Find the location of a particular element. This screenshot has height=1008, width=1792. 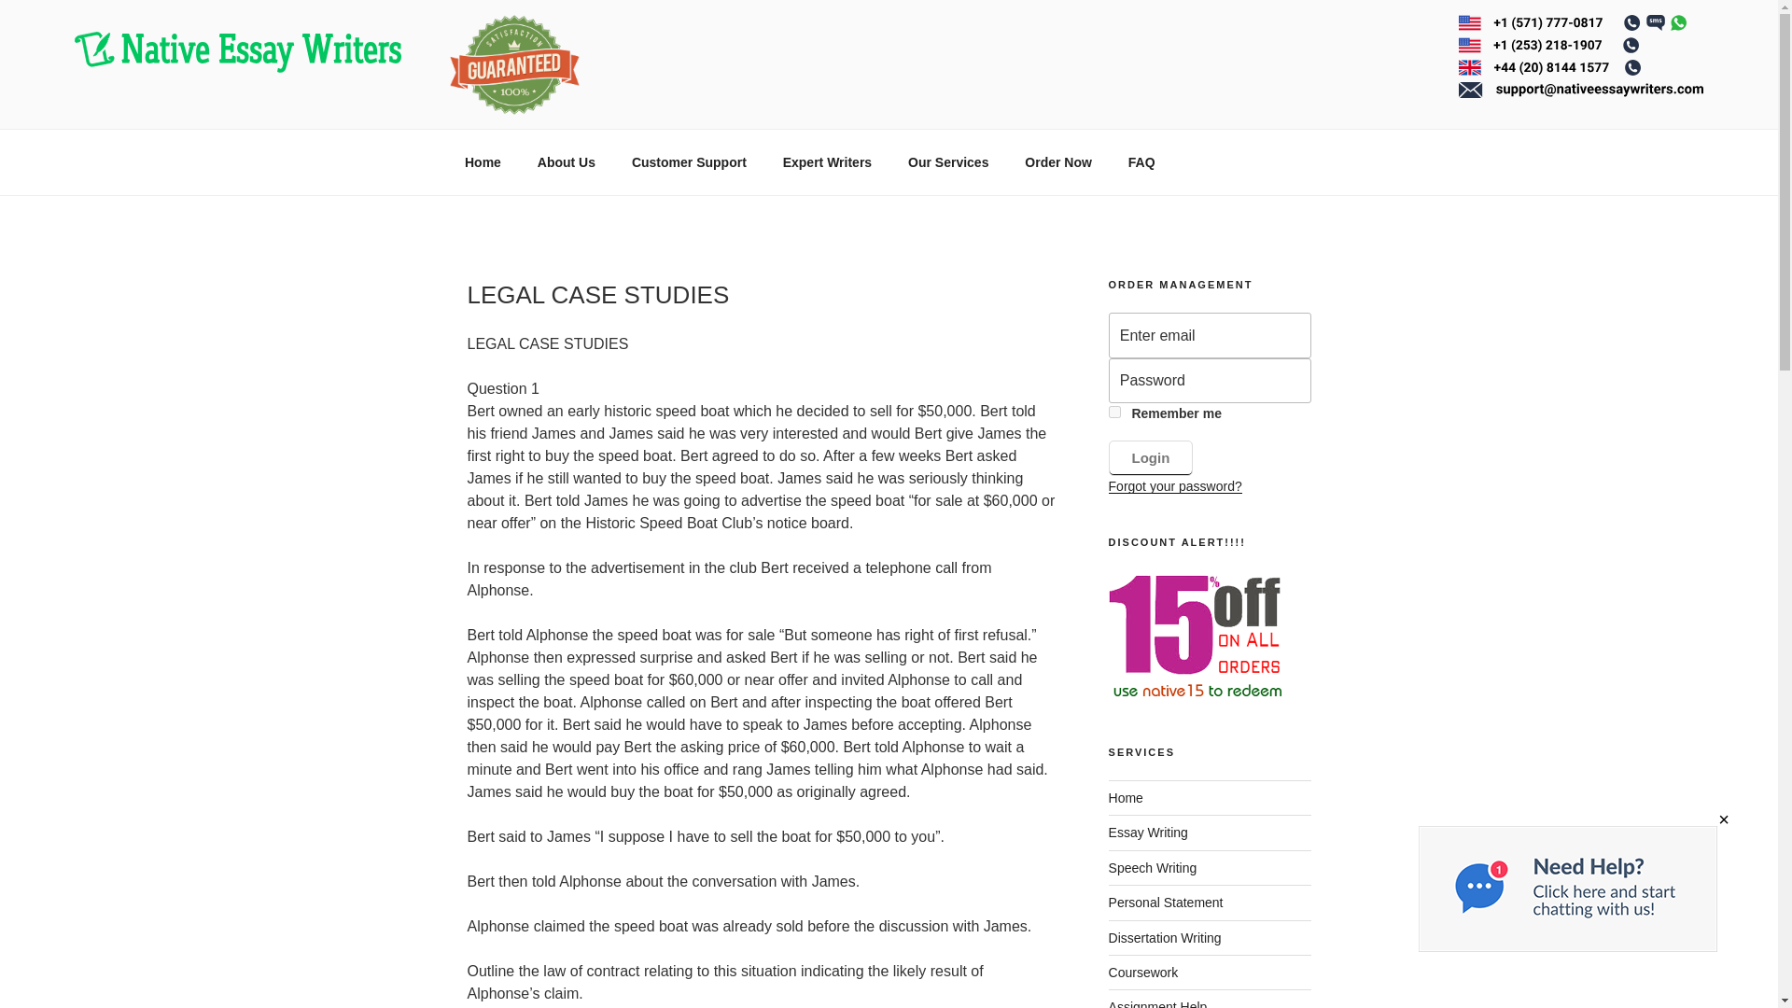

Home is located at coordinates (483, 162).